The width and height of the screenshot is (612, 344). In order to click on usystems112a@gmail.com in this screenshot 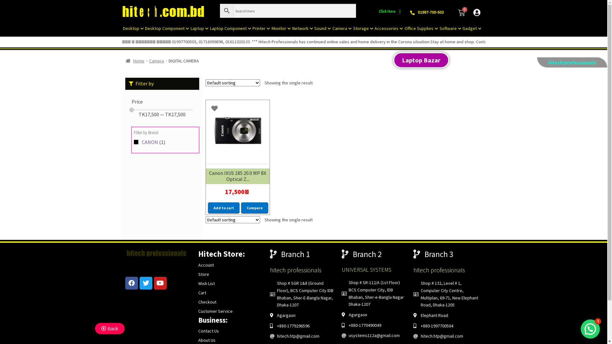, I will do `click(374, 336)`.